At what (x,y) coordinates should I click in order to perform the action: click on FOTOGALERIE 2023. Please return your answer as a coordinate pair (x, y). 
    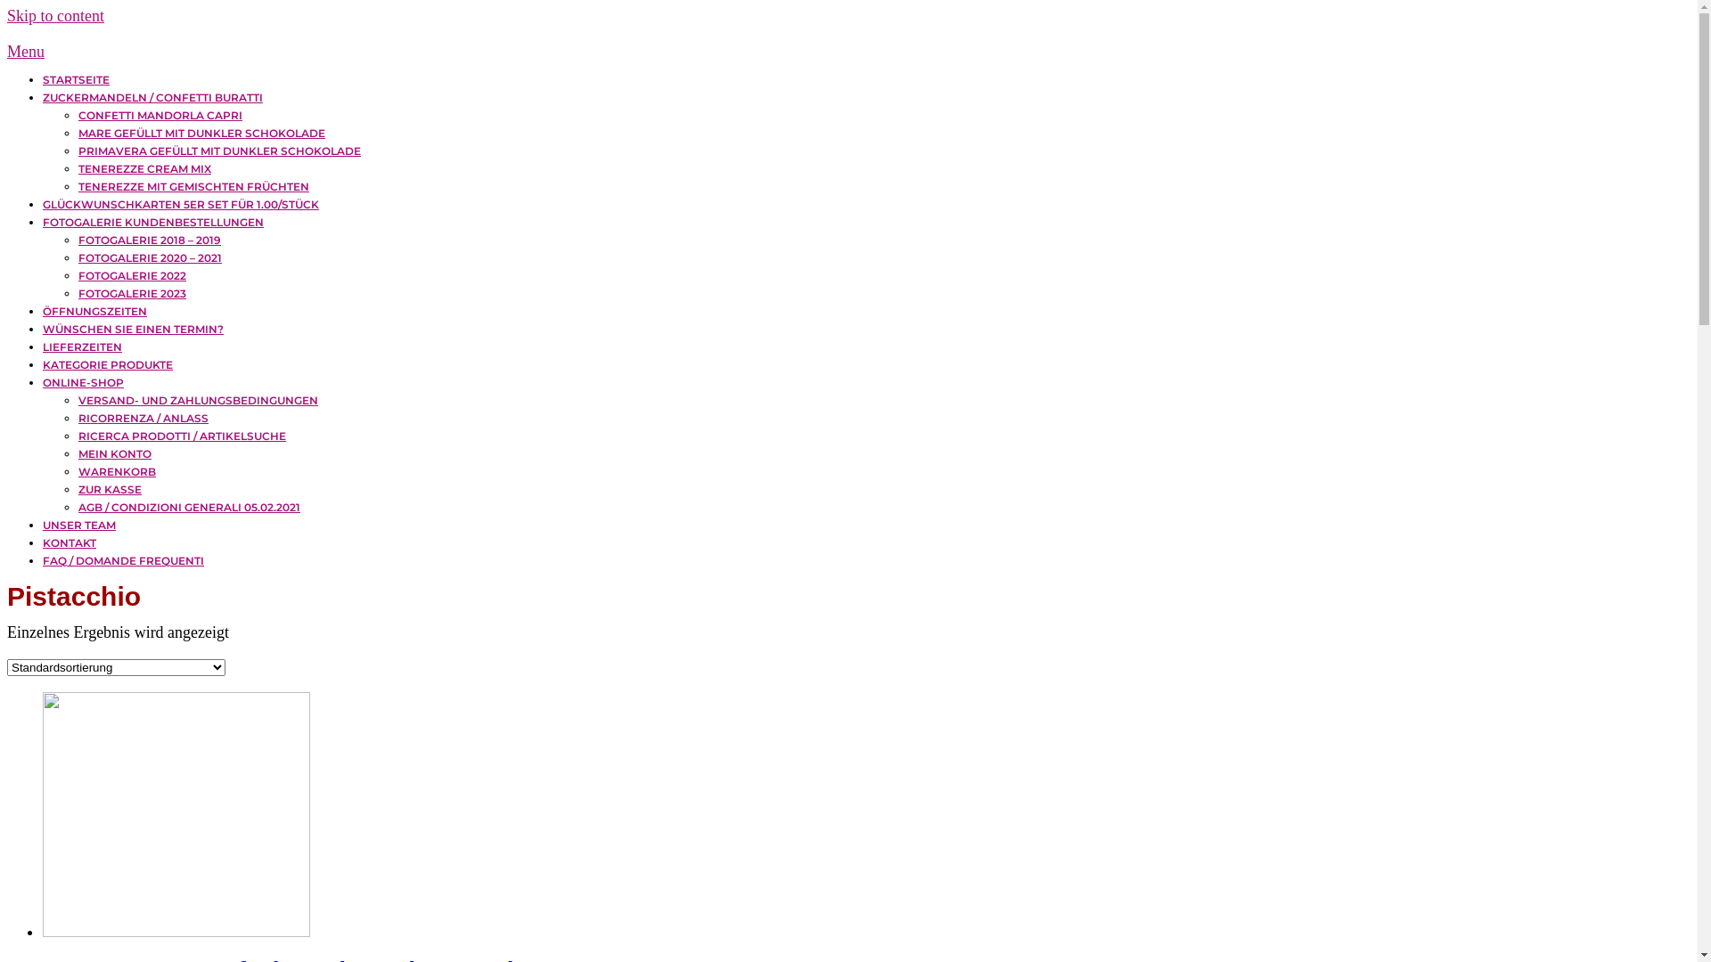
    Looking at the image, I should click on (132, 294).